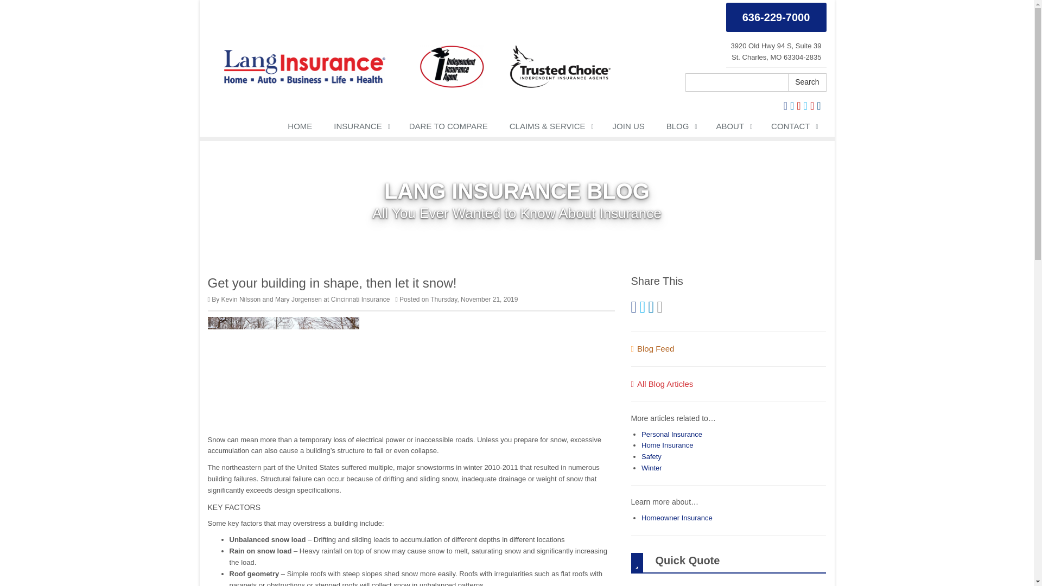 The height and width of the screenshot is (586, 1042). Describe the element at coordinates (300, 128) in the screenshot. I see `HOME` at that location.